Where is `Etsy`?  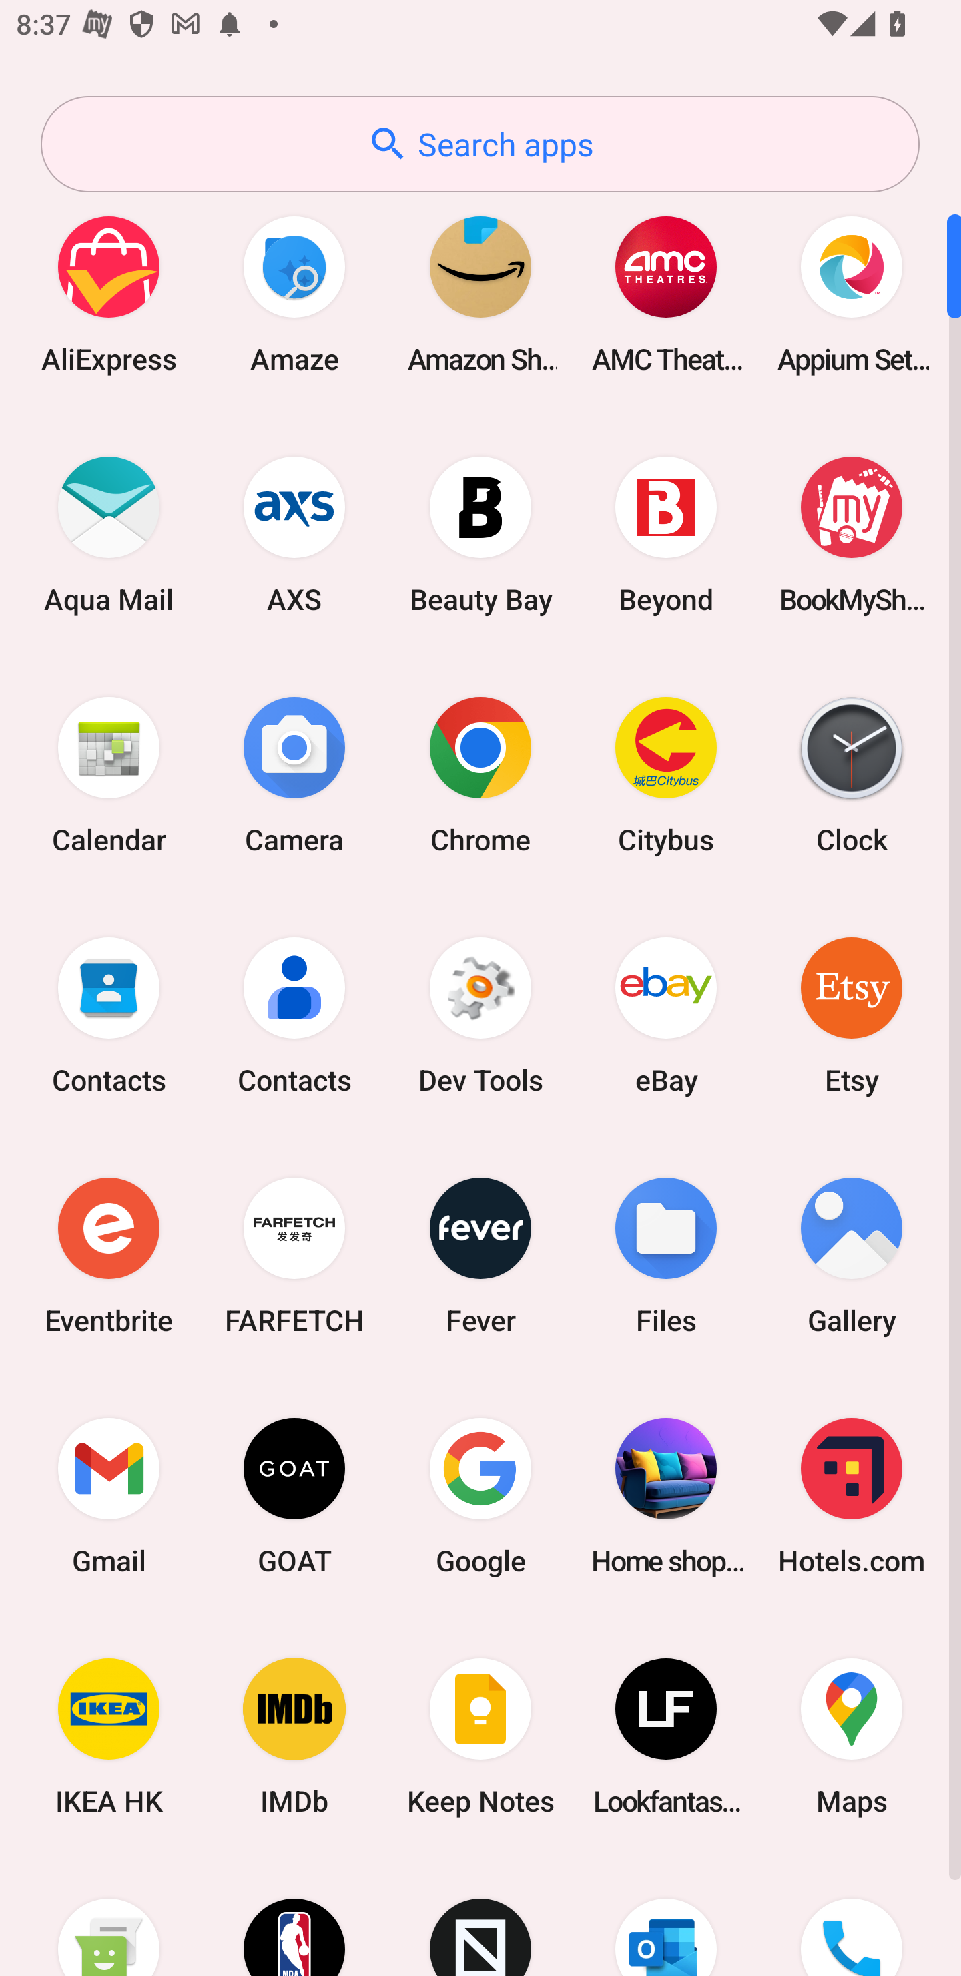
Etsy is located at coordinates (852, 1015).